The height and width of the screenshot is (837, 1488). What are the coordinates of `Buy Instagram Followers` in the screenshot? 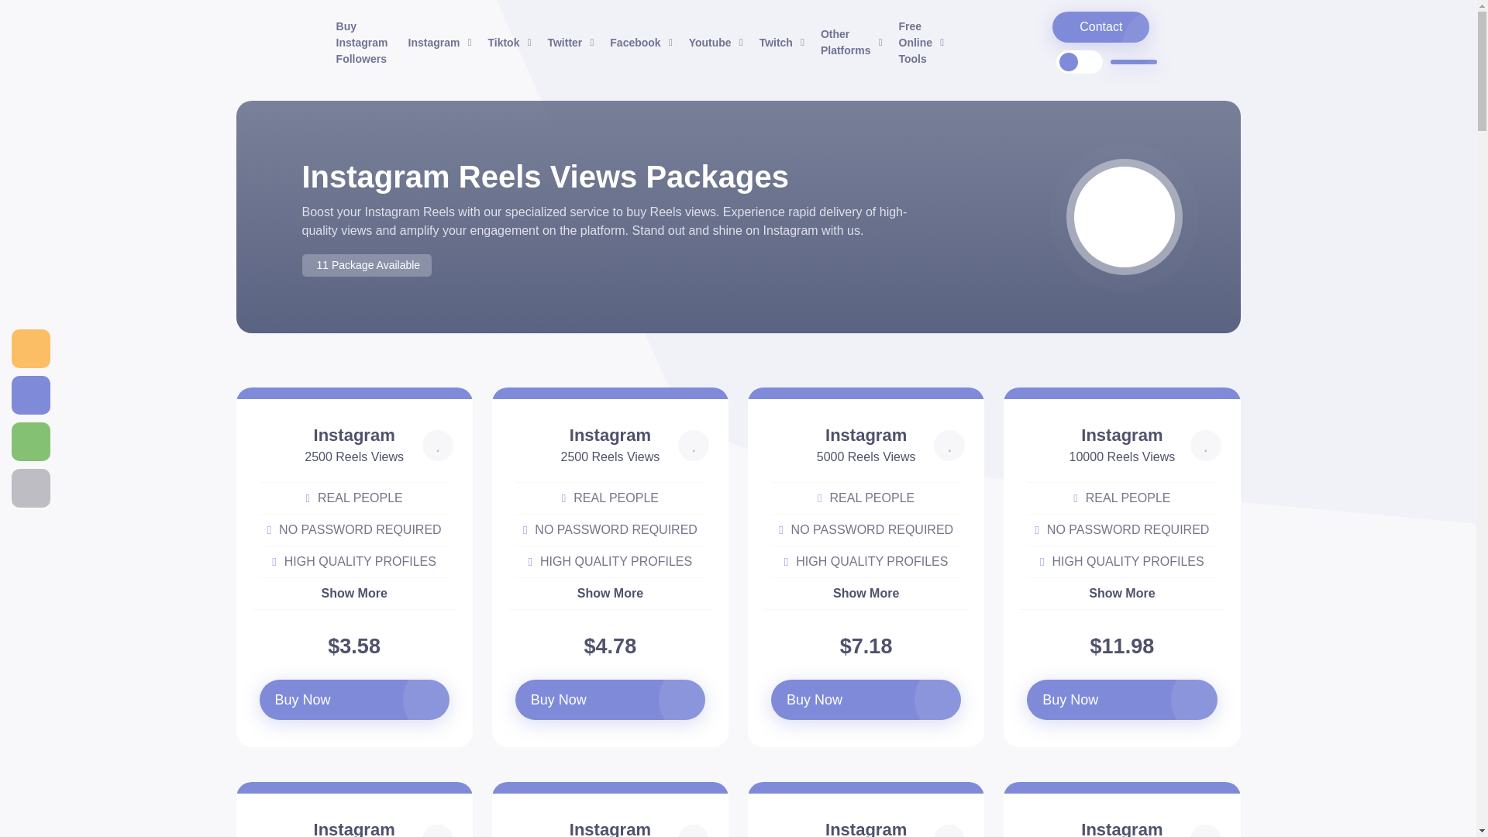 It's located at (362, 43).